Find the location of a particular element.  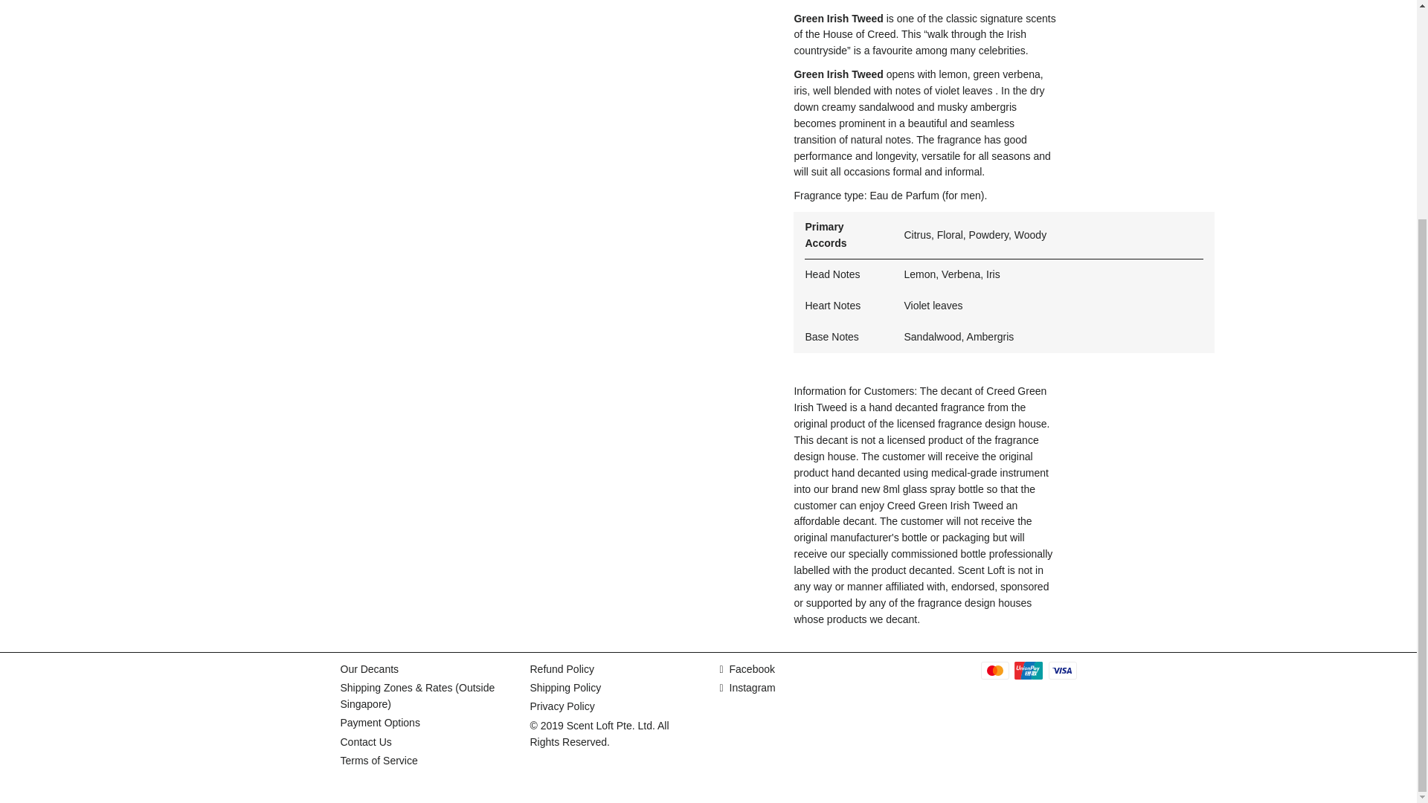

Mastercard is located at coordinates (994, 670).